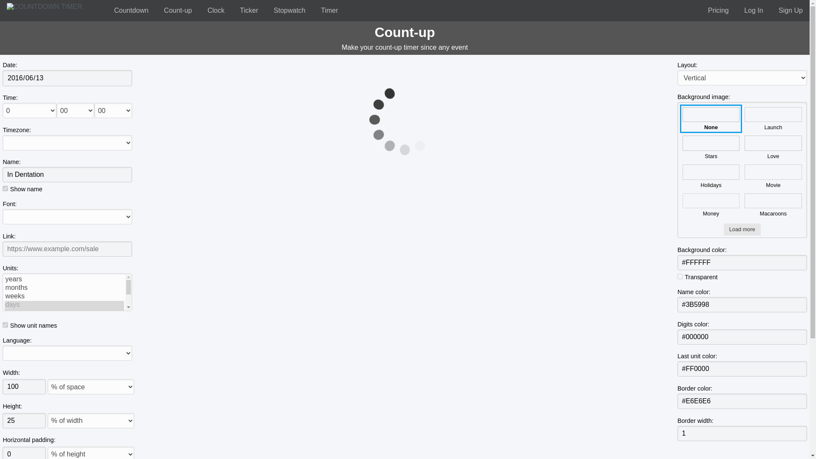  I want to click on Count-up, so click(178, 10).